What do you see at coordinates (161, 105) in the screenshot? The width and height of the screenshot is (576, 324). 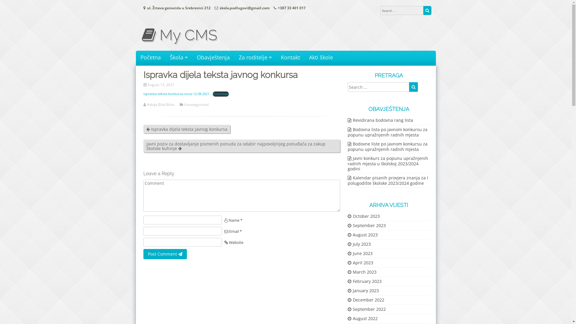 I see `Advija Bilal-Brkic` at bounding box center [161, 105].